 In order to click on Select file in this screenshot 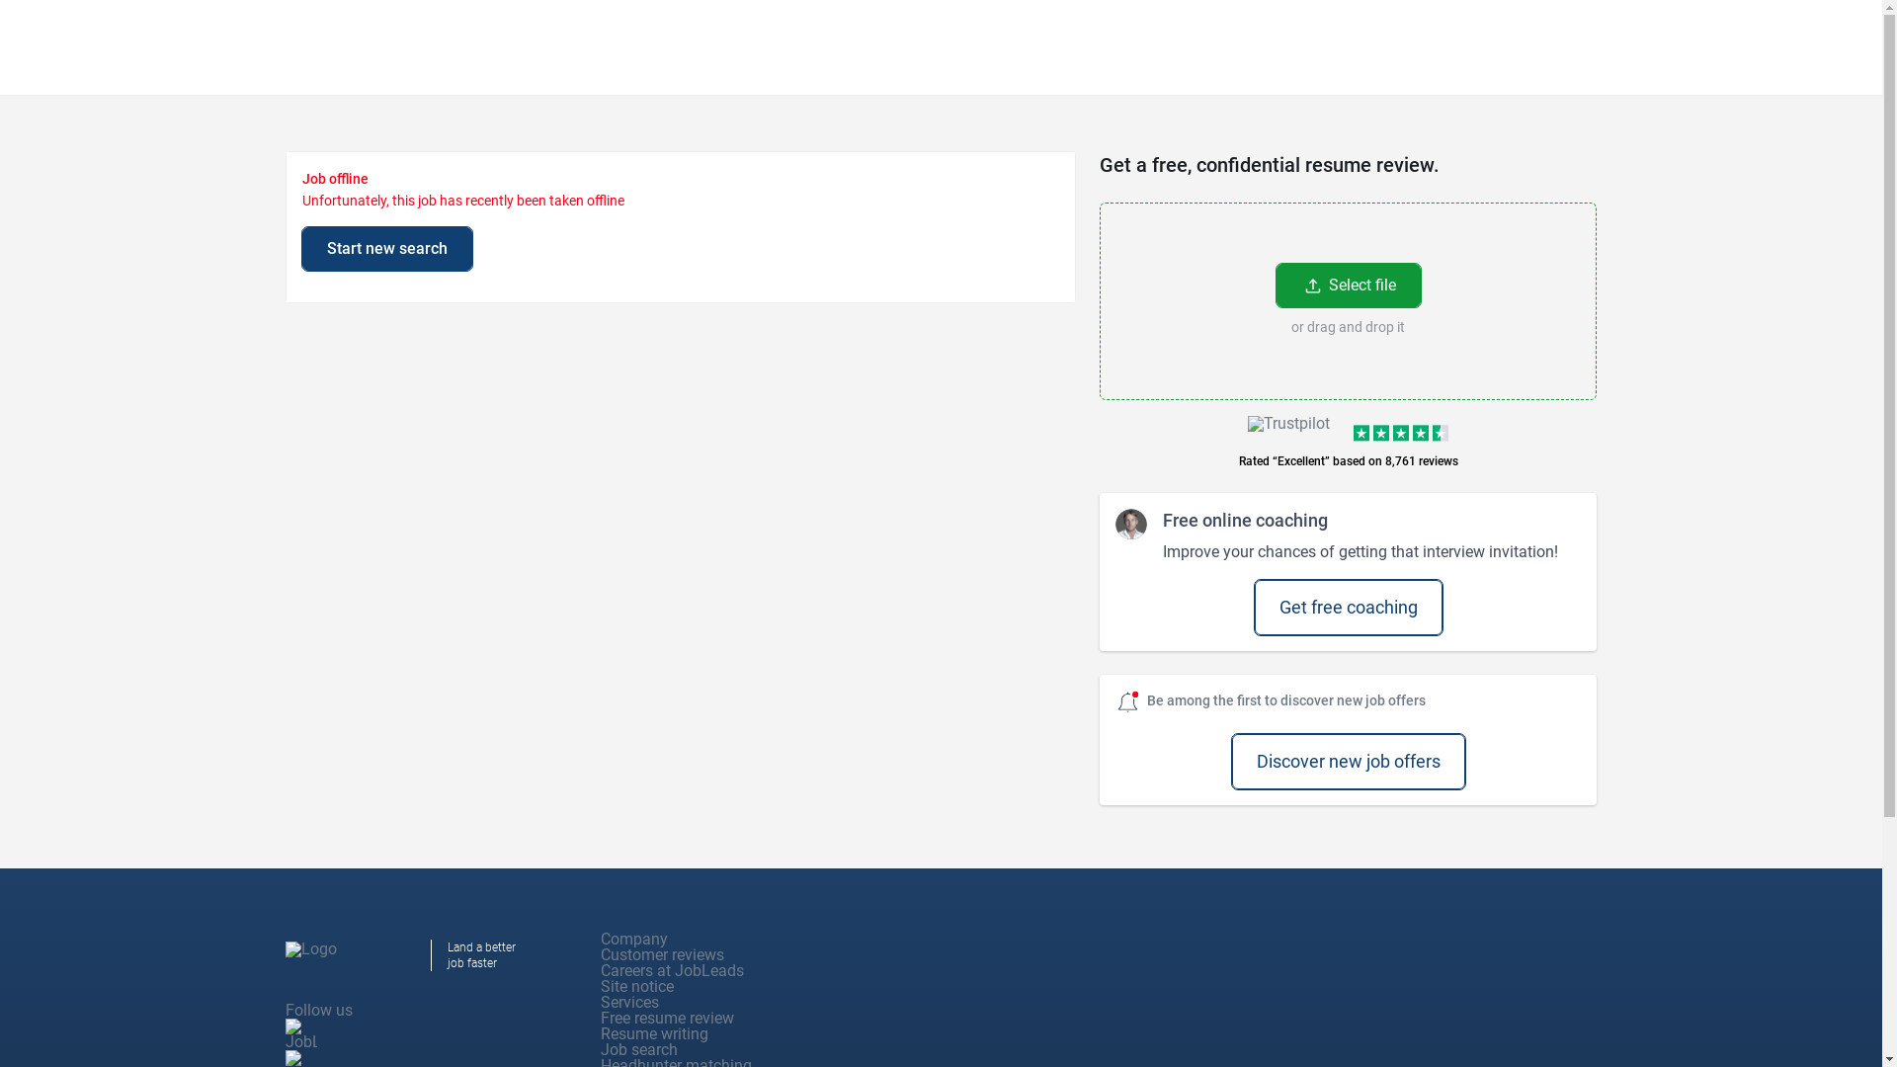, I will do `click(1349, 285)`.